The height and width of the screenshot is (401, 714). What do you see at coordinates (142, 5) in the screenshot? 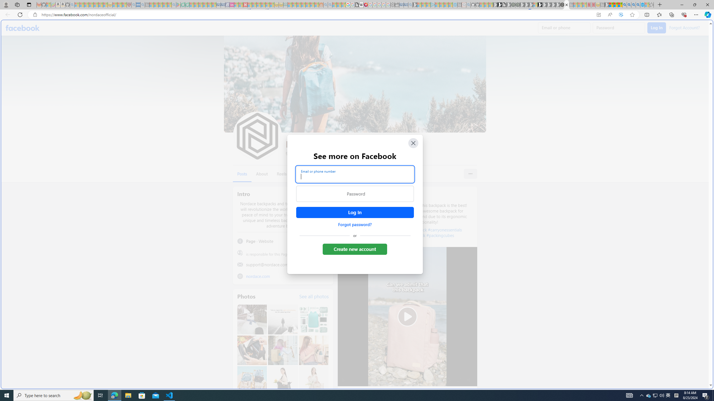
I see `utah sues federal government - Search - Sleeping` at bounding box center [142, 5].